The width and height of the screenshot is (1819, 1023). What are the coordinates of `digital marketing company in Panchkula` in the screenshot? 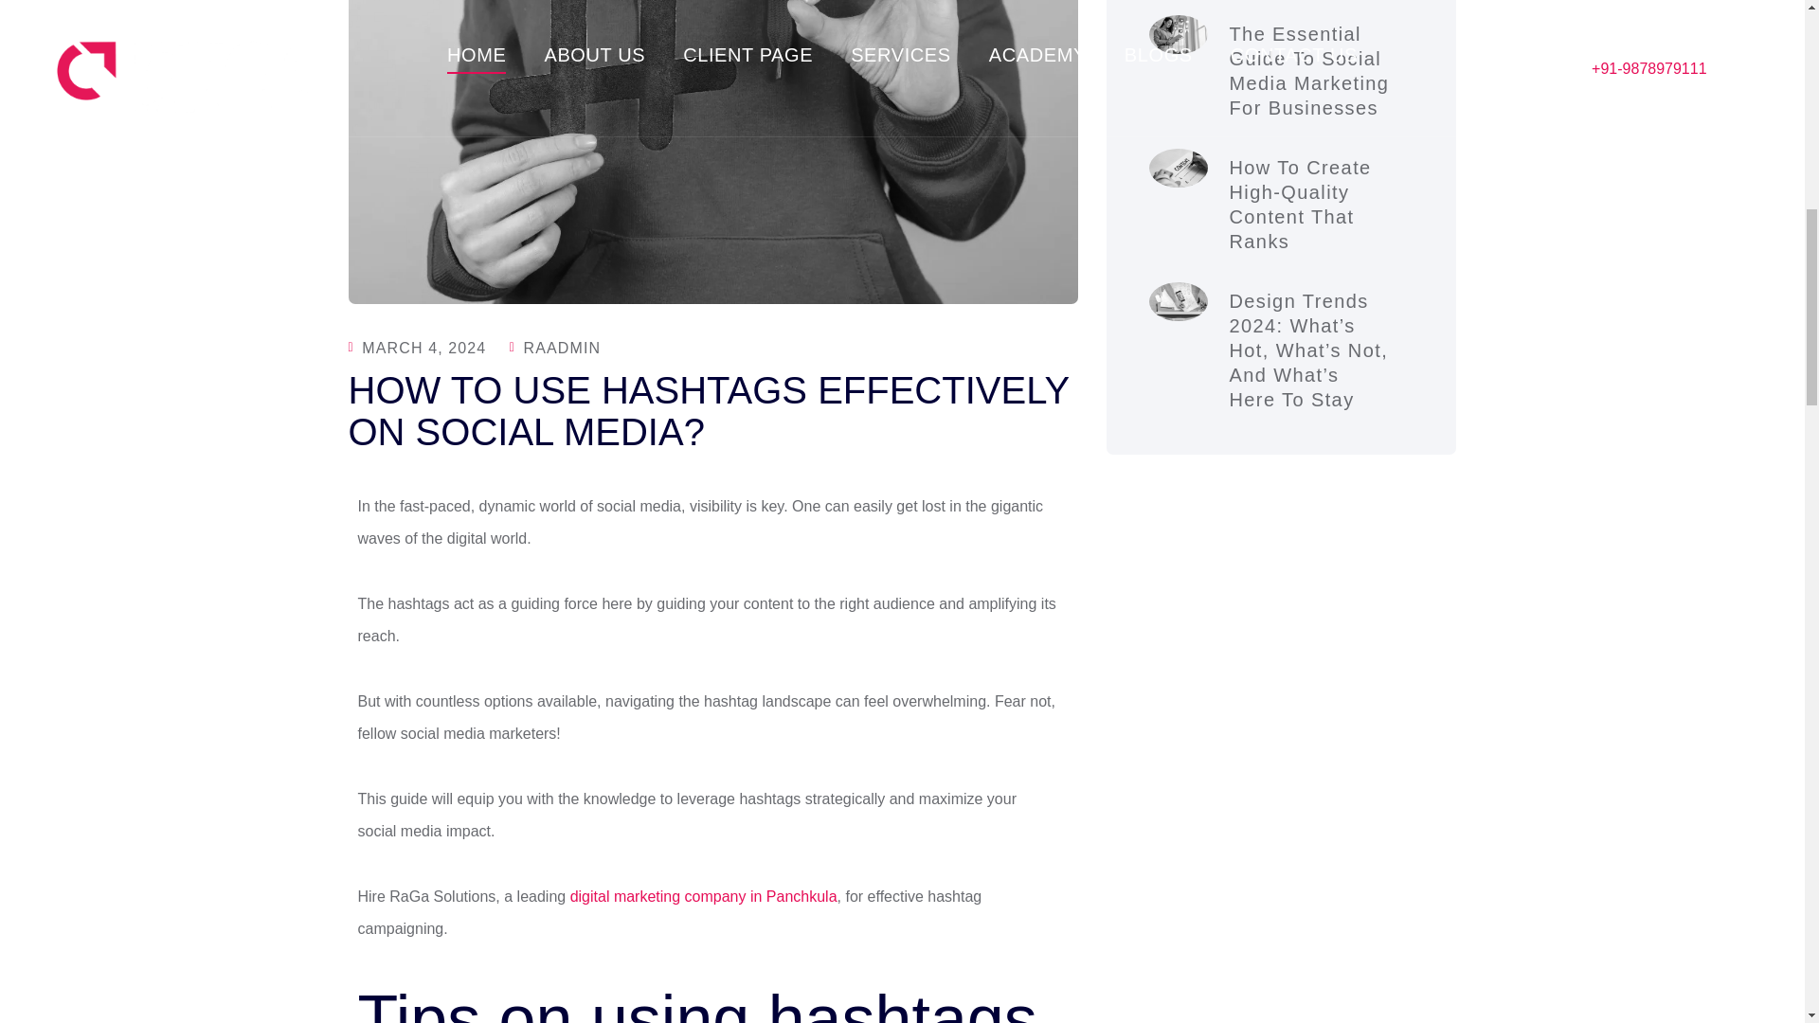 It's located at (703, 896).